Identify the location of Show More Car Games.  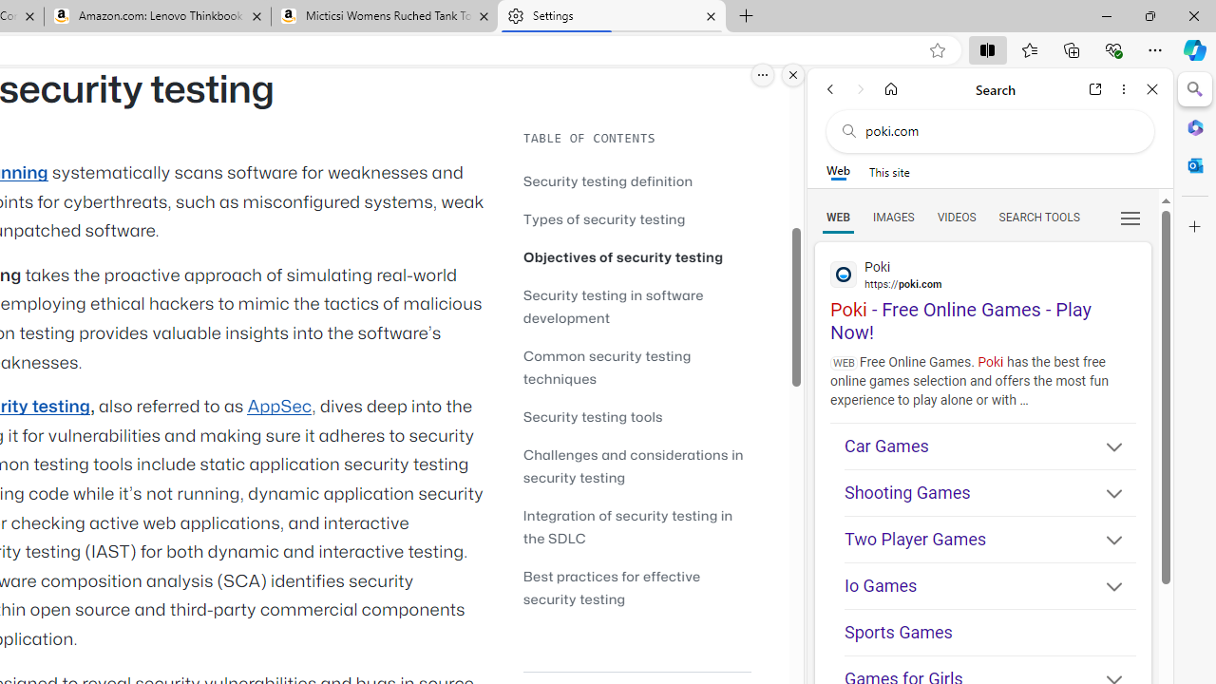
(1106, 448).